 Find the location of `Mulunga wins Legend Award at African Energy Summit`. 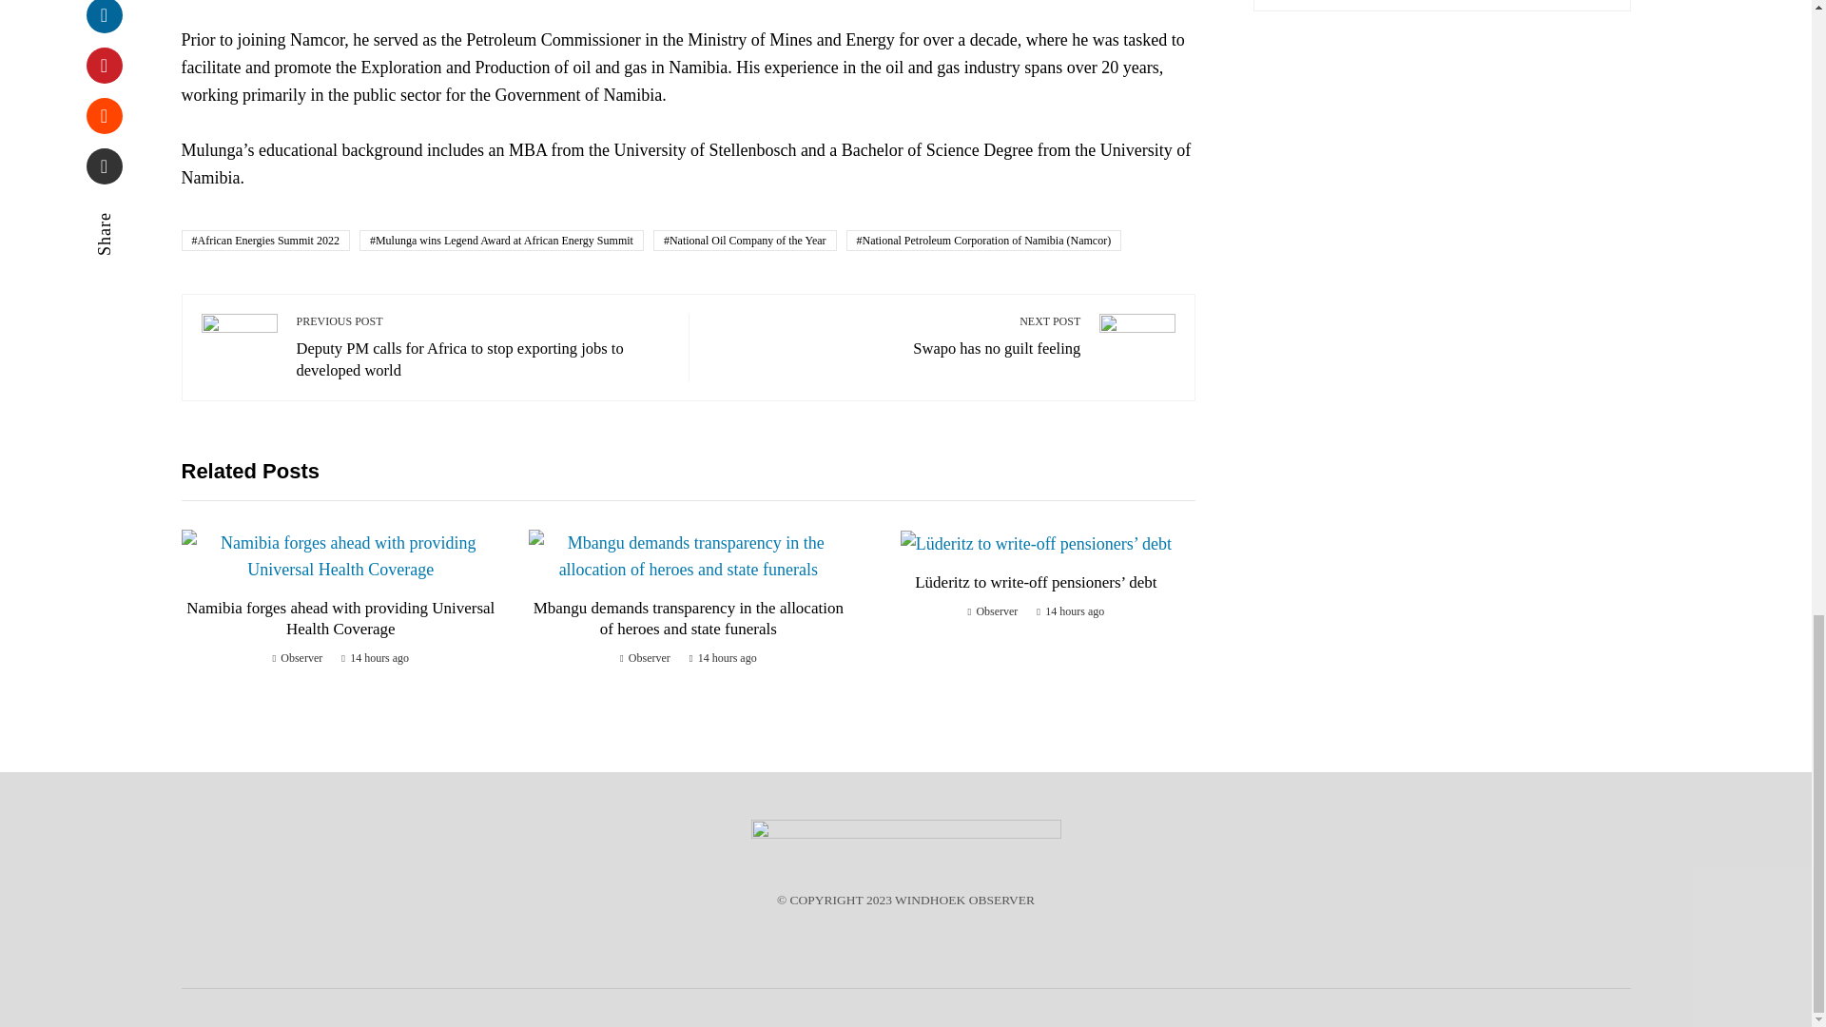

Mulunga wins Legend Award at African Energy Summit is located at coordinates (502, 240).